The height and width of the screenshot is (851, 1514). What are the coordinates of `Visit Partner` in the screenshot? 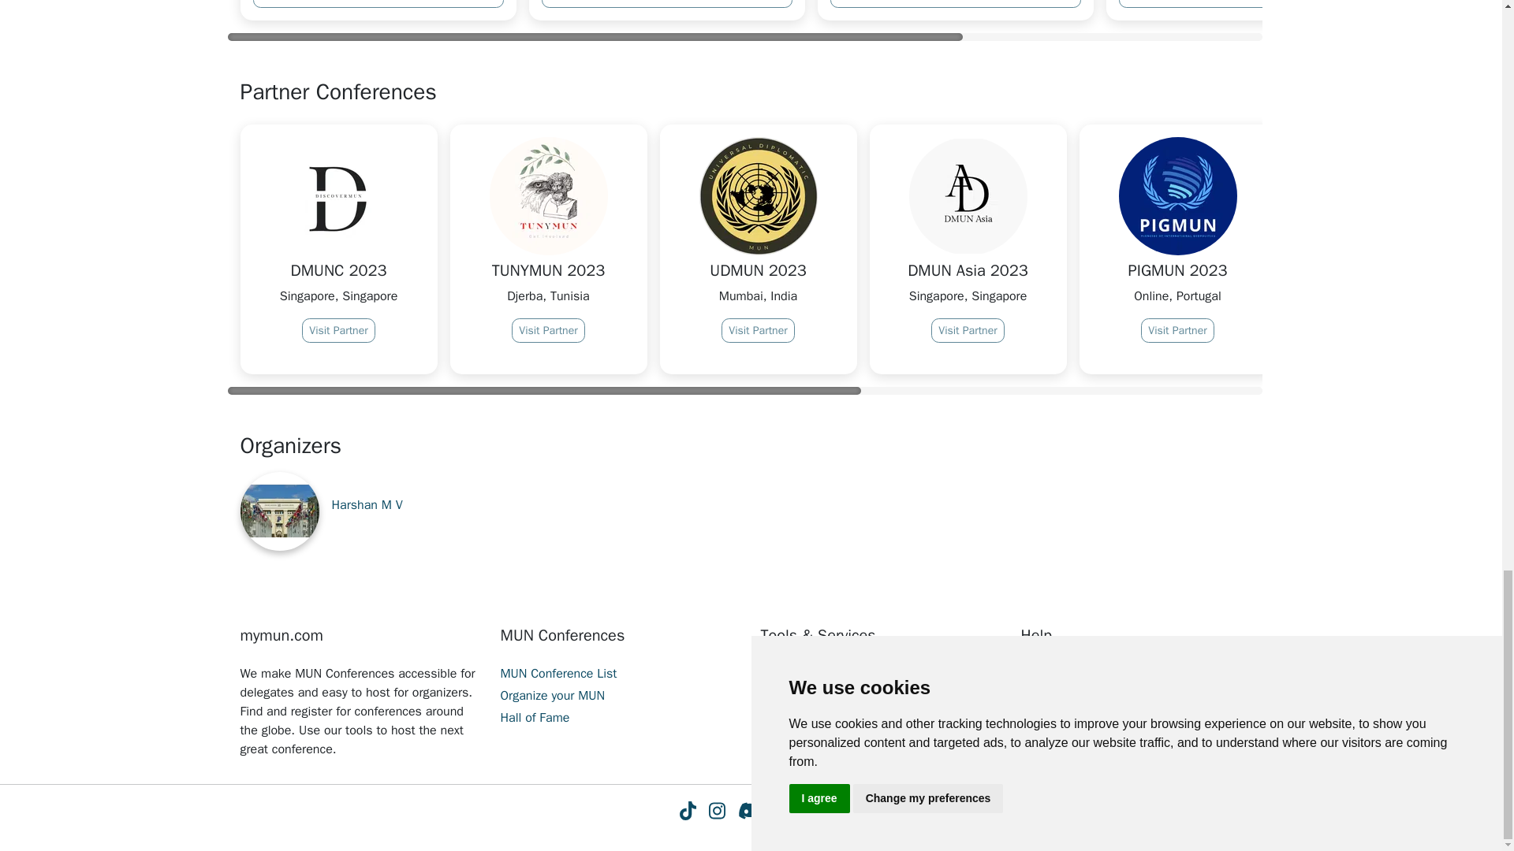 It's located at (757, 330).